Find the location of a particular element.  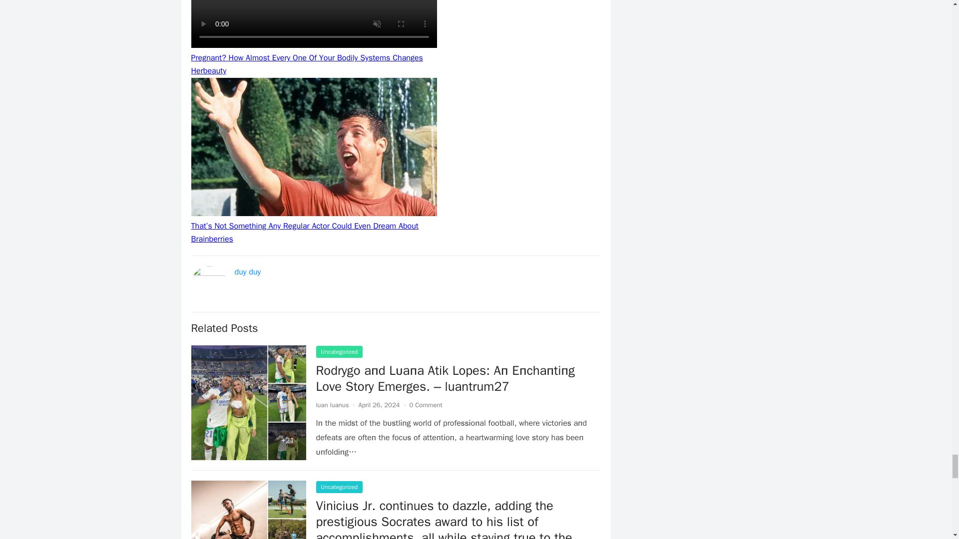

Uncategorized is located at coordinates (339, 352).